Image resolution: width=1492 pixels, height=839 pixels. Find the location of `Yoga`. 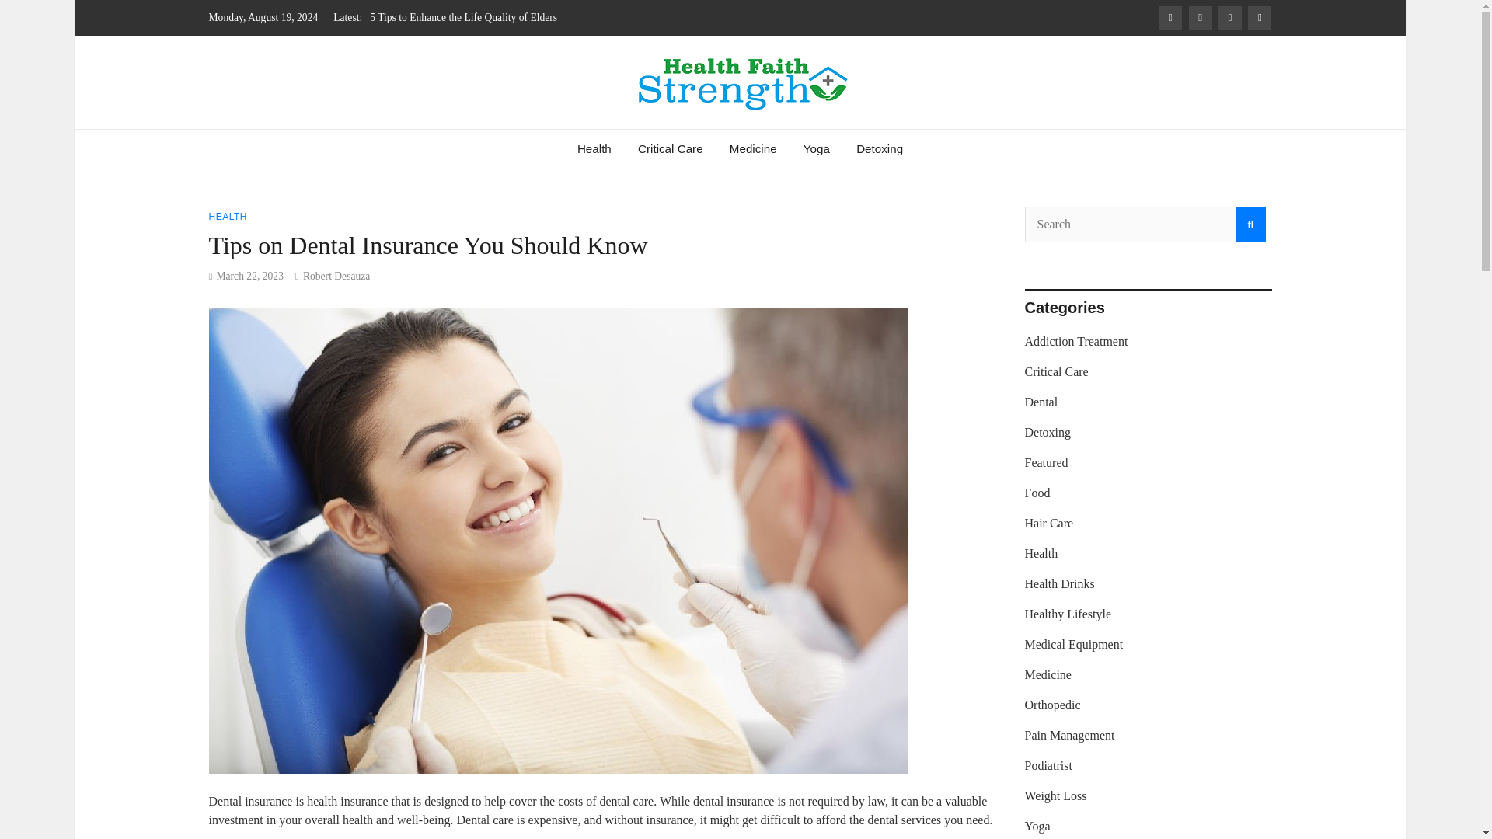

Yoga is located at coordinates (816, 149).